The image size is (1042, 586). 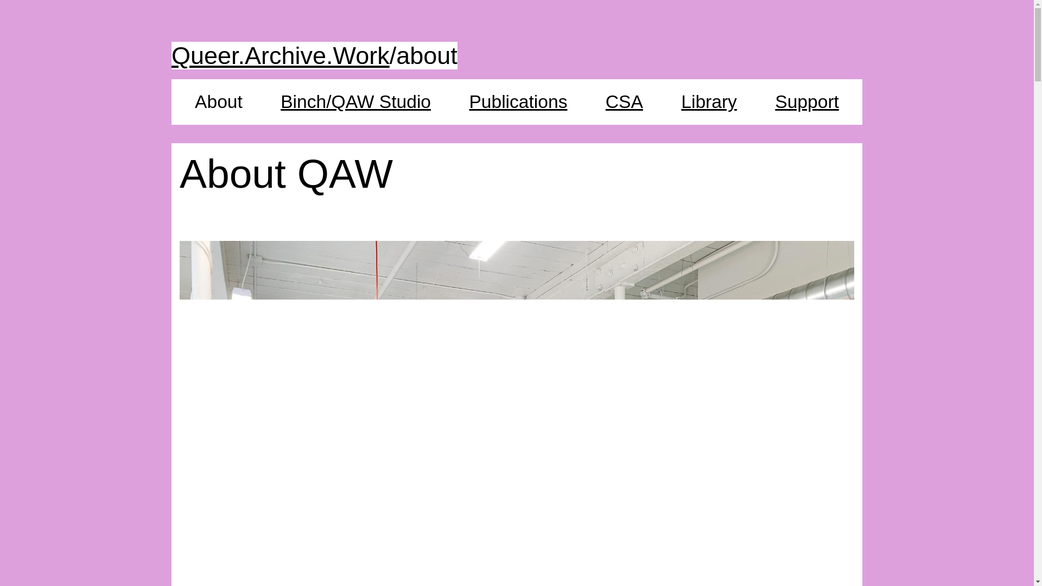 I want to click on CSA, so click(x=624, y=101).